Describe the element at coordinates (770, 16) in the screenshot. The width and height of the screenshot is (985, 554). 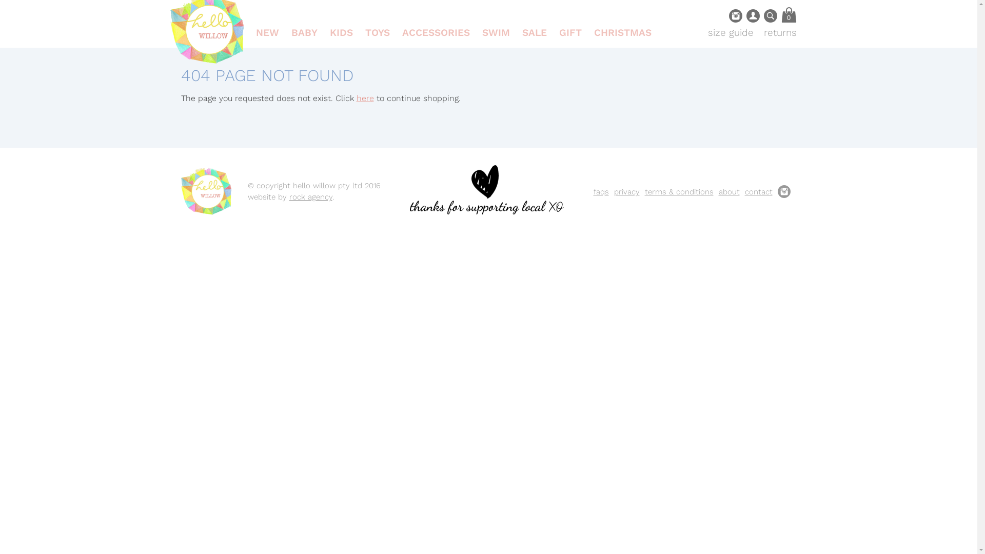
I see `Search` at that location.